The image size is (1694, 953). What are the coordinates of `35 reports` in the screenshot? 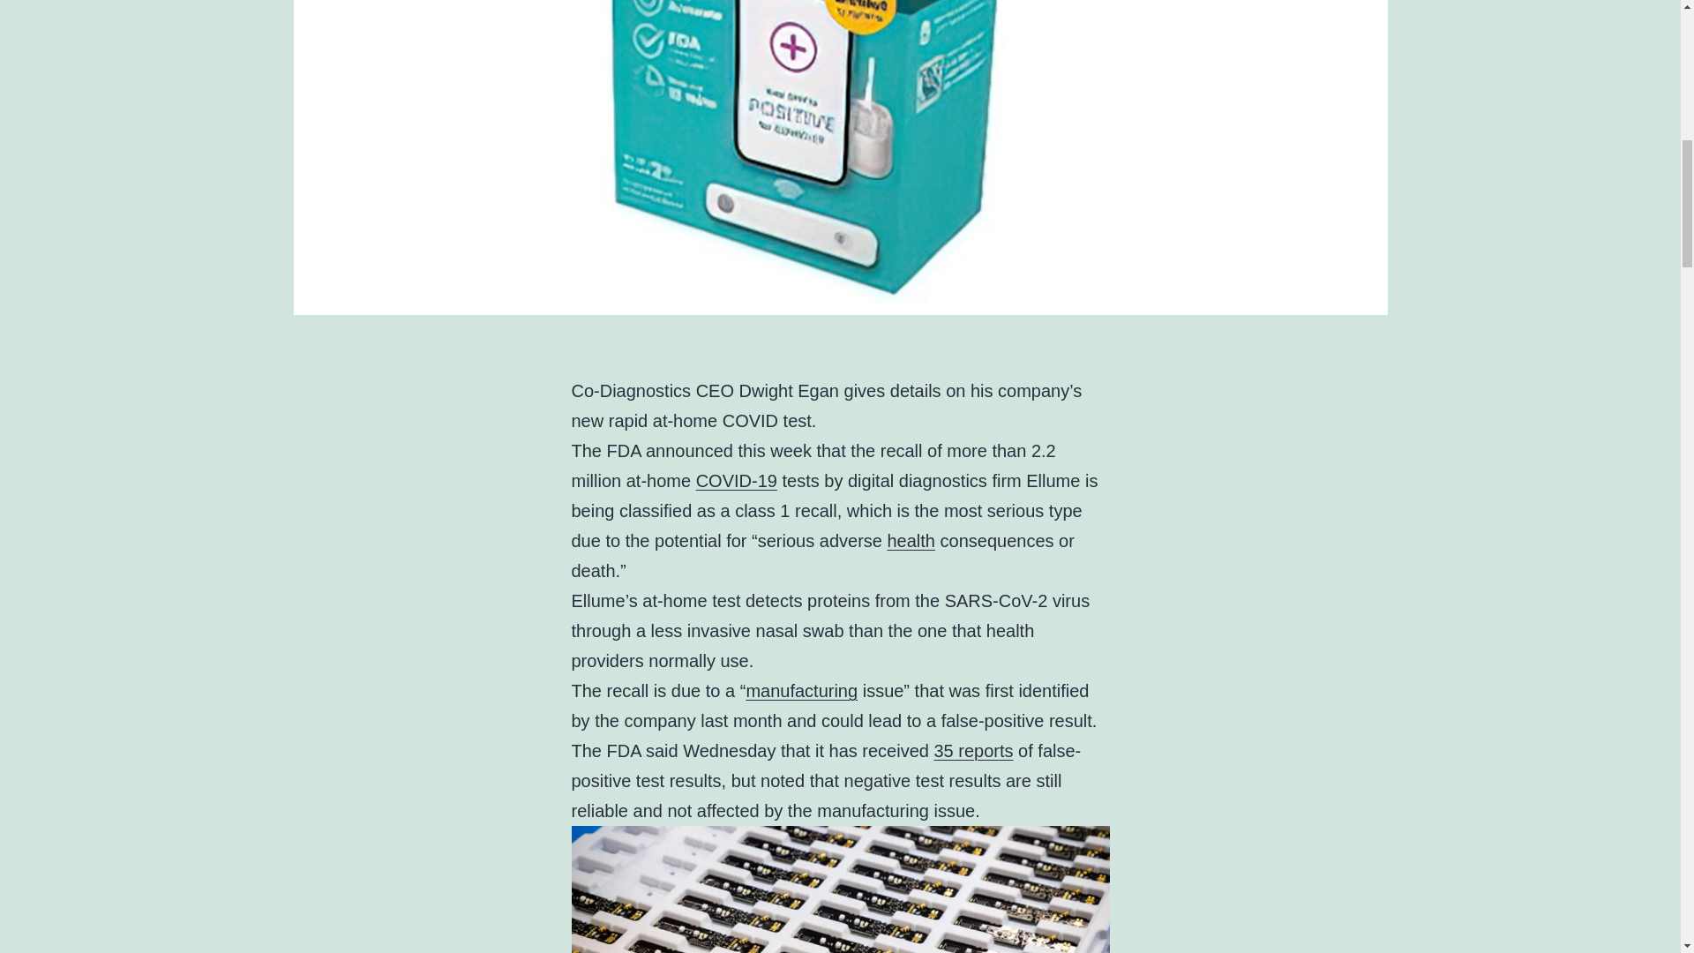 It's located at (972, 750).